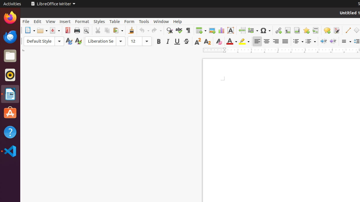 The width and height of the screenshot is (360, 202). What do you see at coordinates (336, 30) in the screenshot?
I see `Track Changes Functions` at bounding box center [336, 30].